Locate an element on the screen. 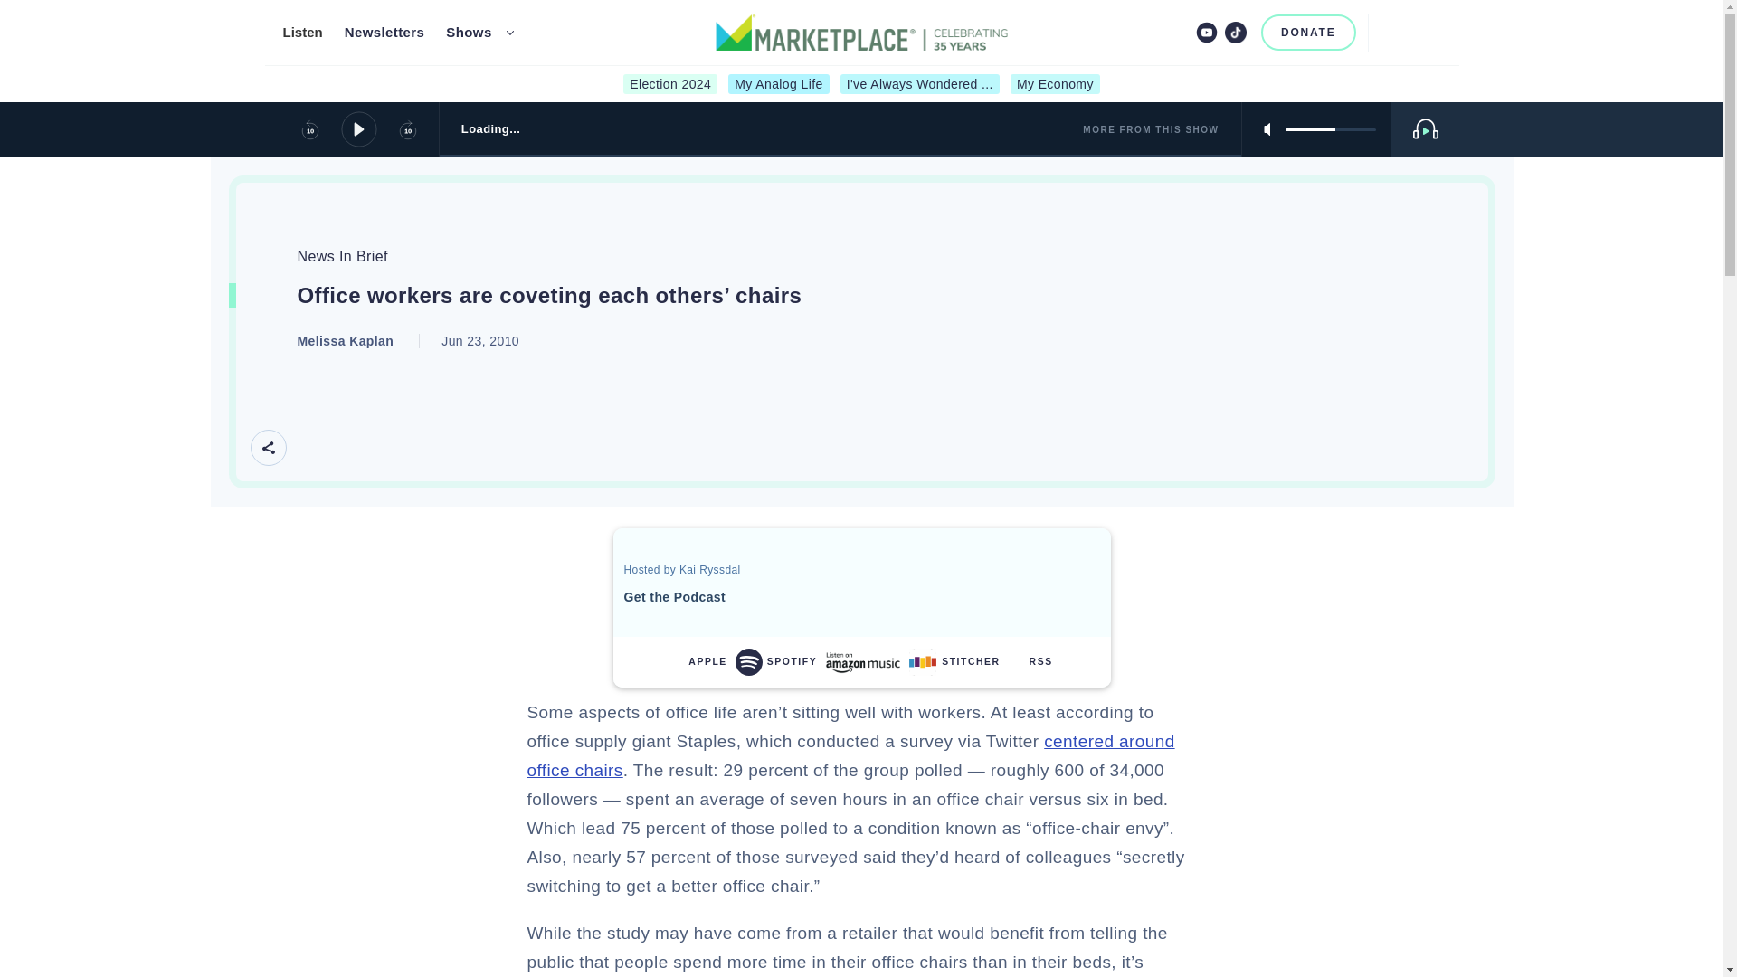 The image size is (1737, 977). Instagram is located at coordinates (1176, 32).